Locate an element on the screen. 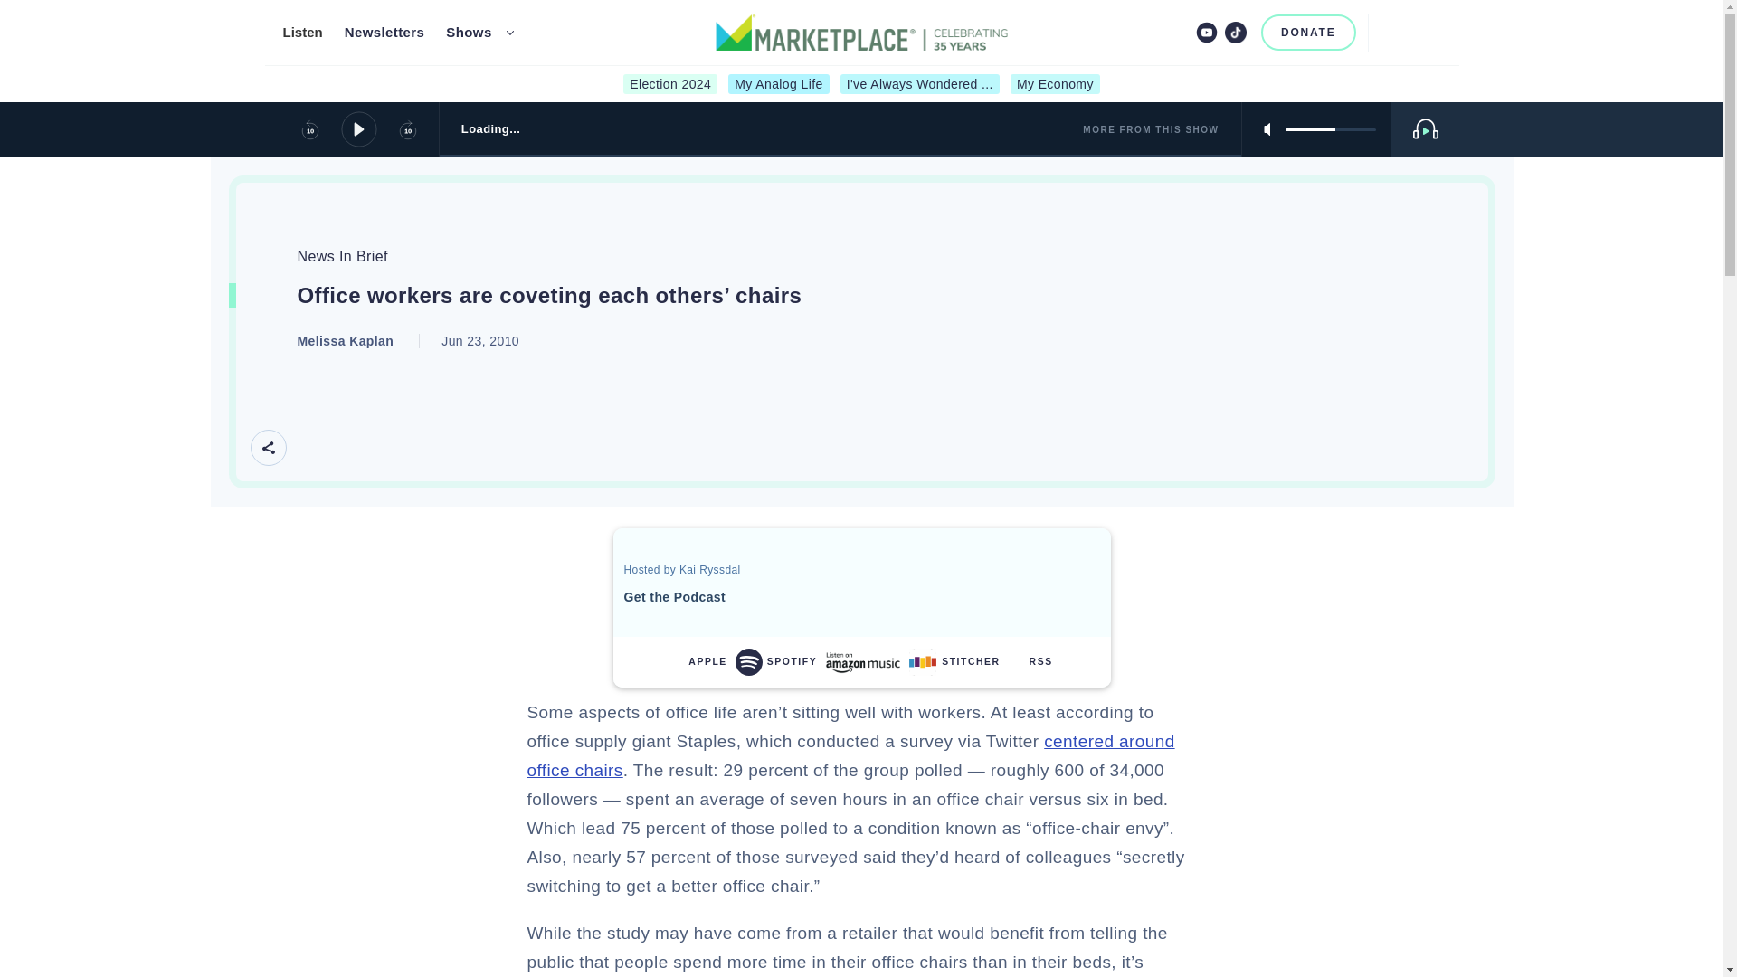 The image size is (1737, 977). Instagram is located at coordinates (1176, 32).